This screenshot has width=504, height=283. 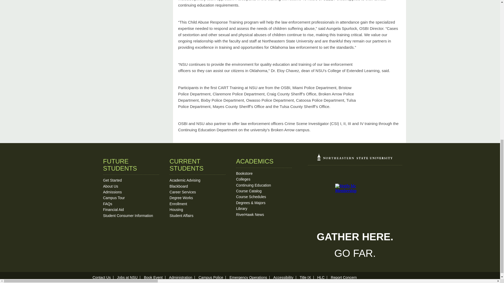 What do you see at coordinates (127, 277) in the screenshot?
I see `Jobs at NSU` at bounding box center [127, 277].